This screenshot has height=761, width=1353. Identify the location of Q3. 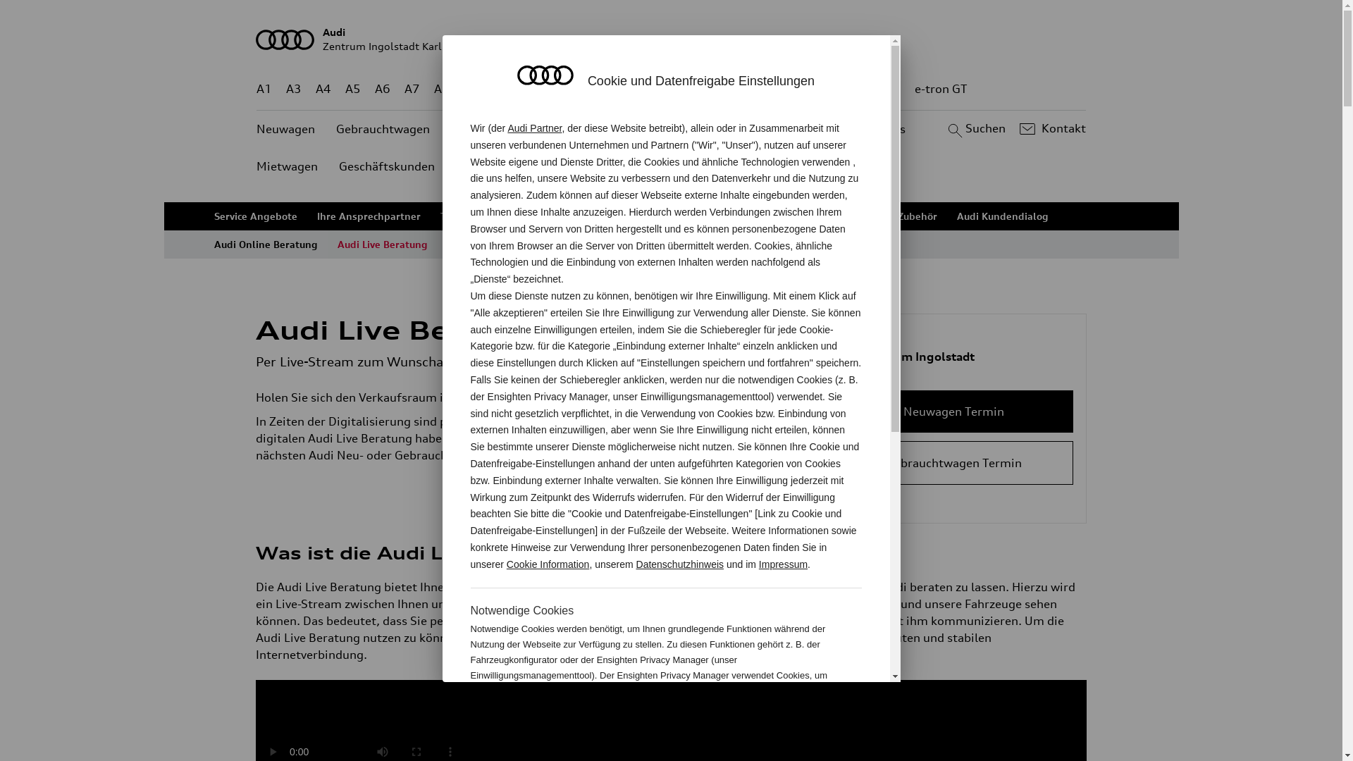
(502, 89).